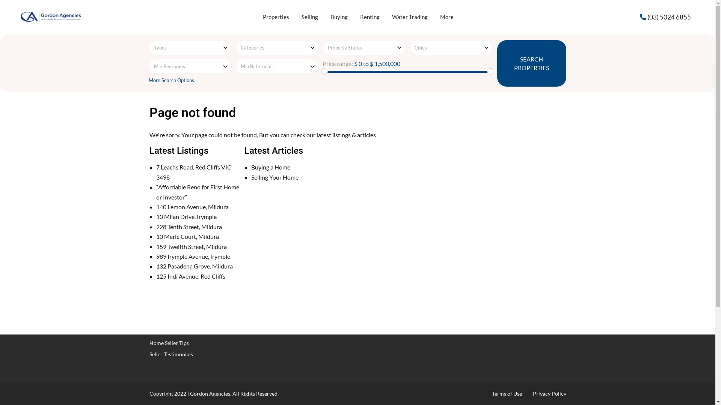 The height and width of the screenshot is (405, 721). Describe the element at coordinates (176, 331) in the screenshot. I see `Free Market Appraisal` at that location.